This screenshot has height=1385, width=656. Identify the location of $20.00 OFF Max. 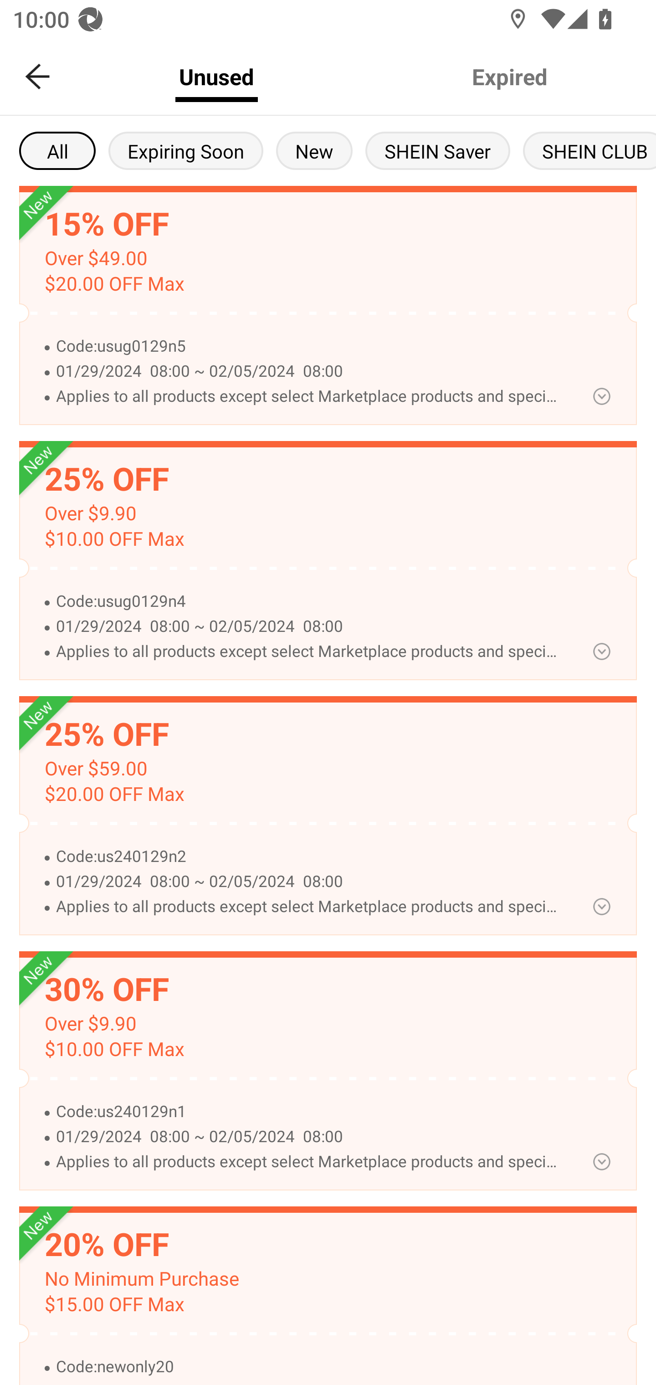
(114, 794).